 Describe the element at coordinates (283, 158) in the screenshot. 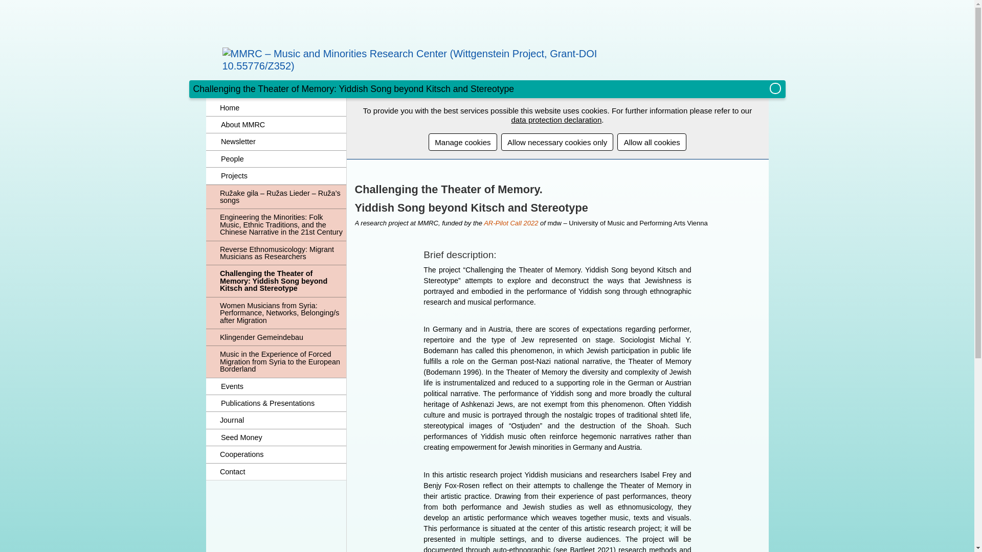

I see `People` at that location.